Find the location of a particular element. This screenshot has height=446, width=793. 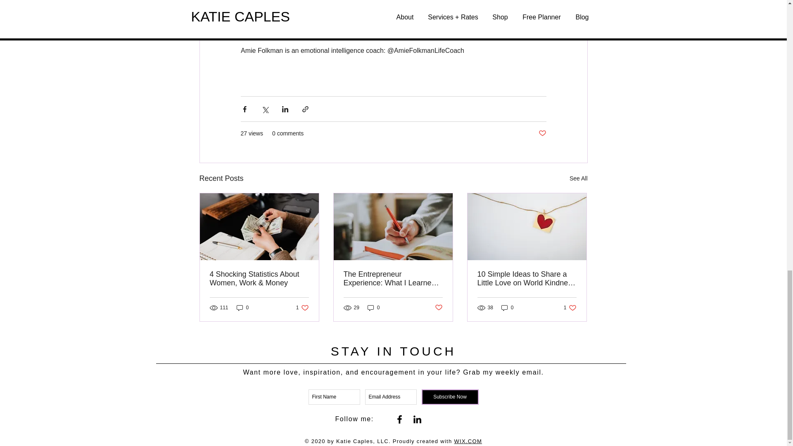

0 is located at coordinates (302, 307).